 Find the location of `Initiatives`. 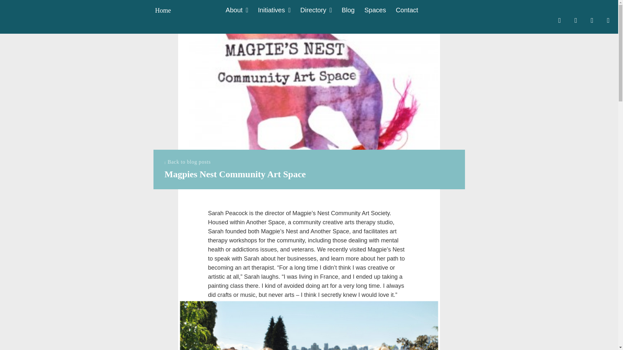

Initiatives is located at coordinates (274, 10).